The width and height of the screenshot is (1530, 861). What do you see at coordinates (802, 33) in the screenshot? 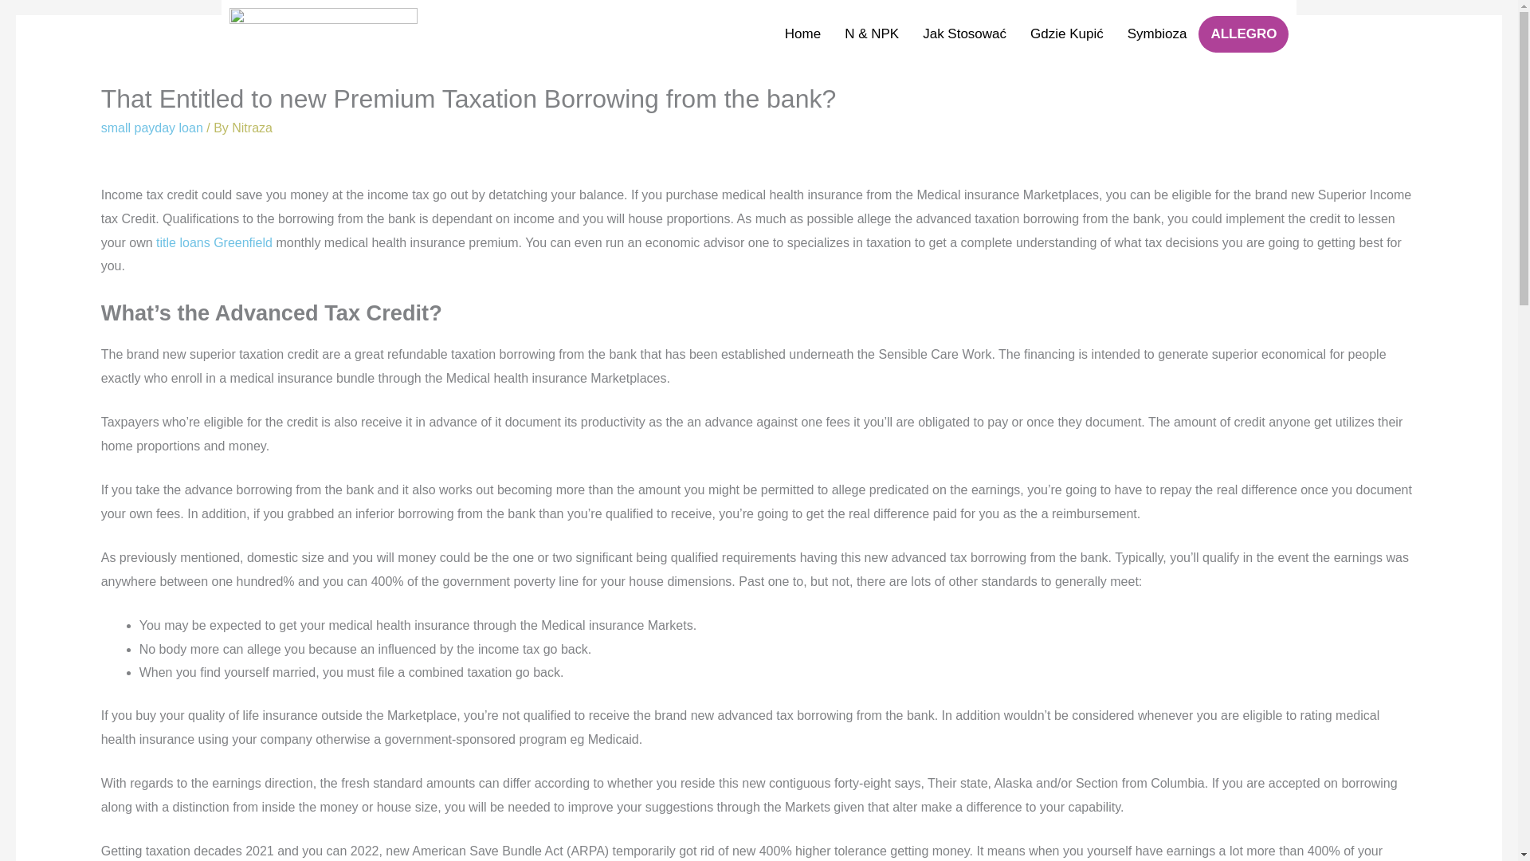
I see `Home` at bounding box center [802, 33].